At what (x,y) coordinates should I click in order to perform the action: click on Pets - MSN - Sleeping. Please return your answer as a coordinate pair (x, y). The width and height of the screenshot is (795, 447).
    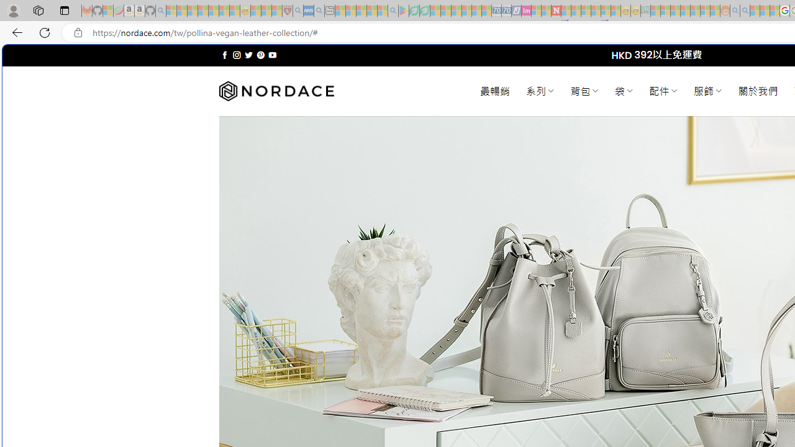
    Looking at the image, I should click on (371, 11).